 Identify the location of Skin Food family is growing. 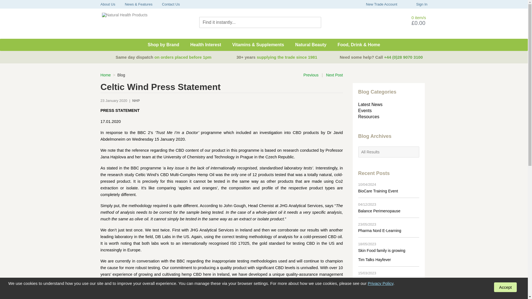
(381, 250).